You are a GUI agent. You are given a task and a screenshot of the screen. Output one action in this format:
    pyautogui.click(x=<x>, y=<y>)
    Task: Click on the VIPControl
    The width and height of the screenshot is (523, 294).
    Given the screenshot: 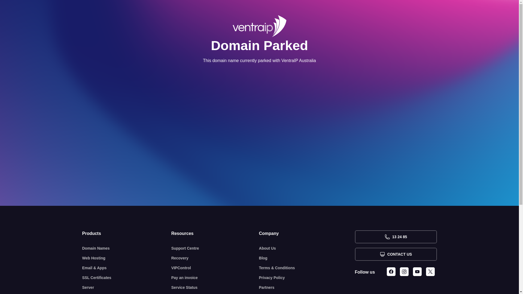 What is the action you would take?
    pyautogui.click(x=215, y=268)
    